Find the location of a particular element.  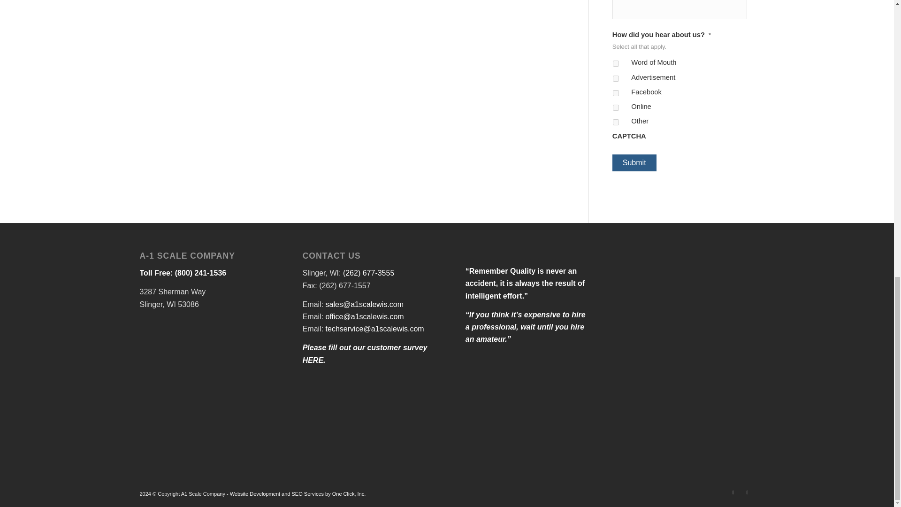

Facebook is located at coordinates (616, 93).